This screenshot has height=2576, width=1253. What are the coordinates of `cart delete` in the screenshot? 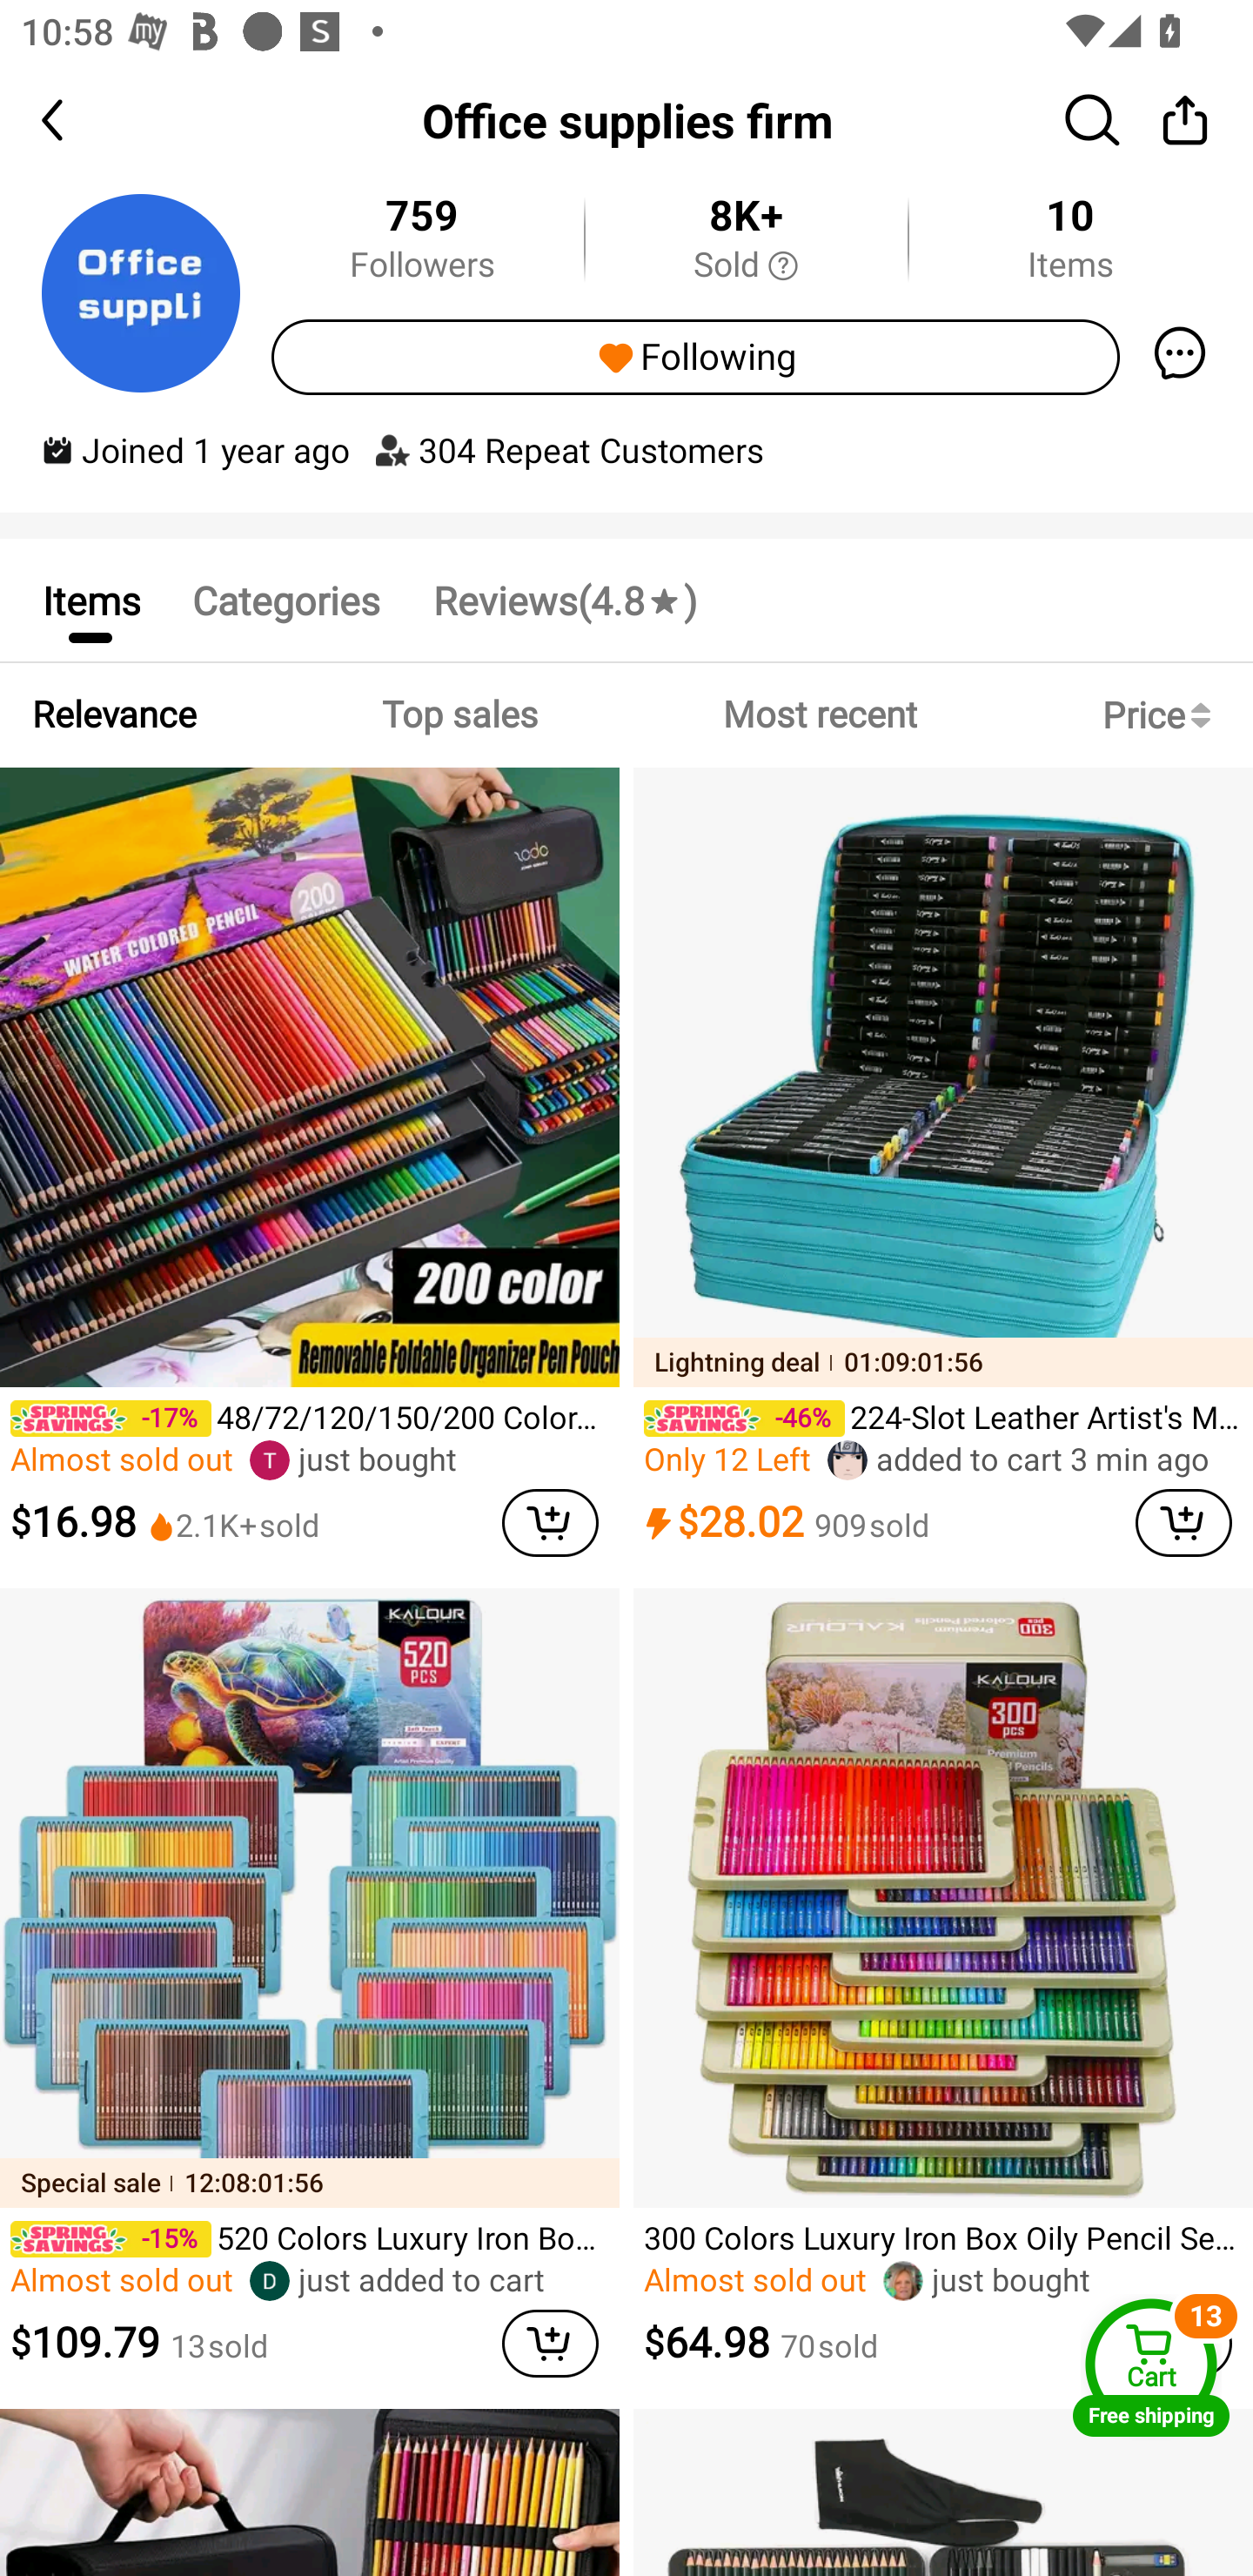 It's located at (550, 2345).